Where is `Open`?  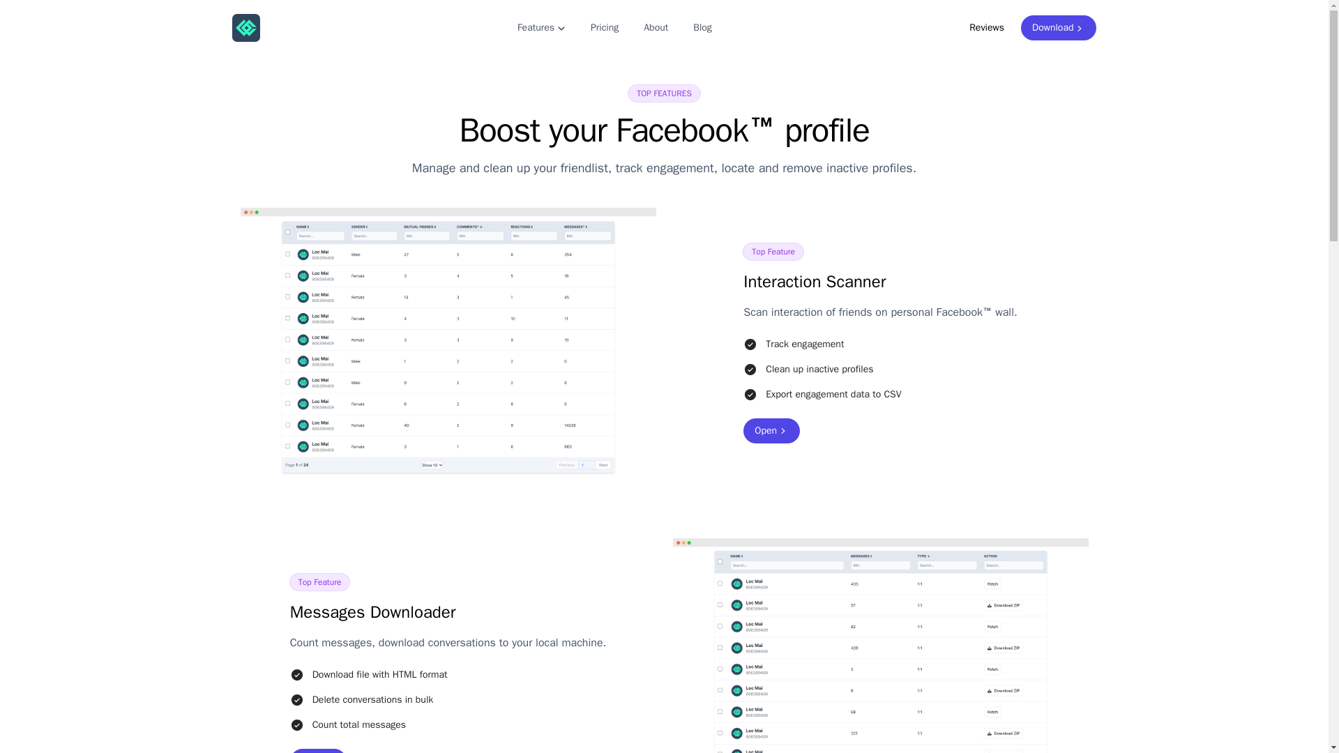 Open is located at coordinates (318, 750).